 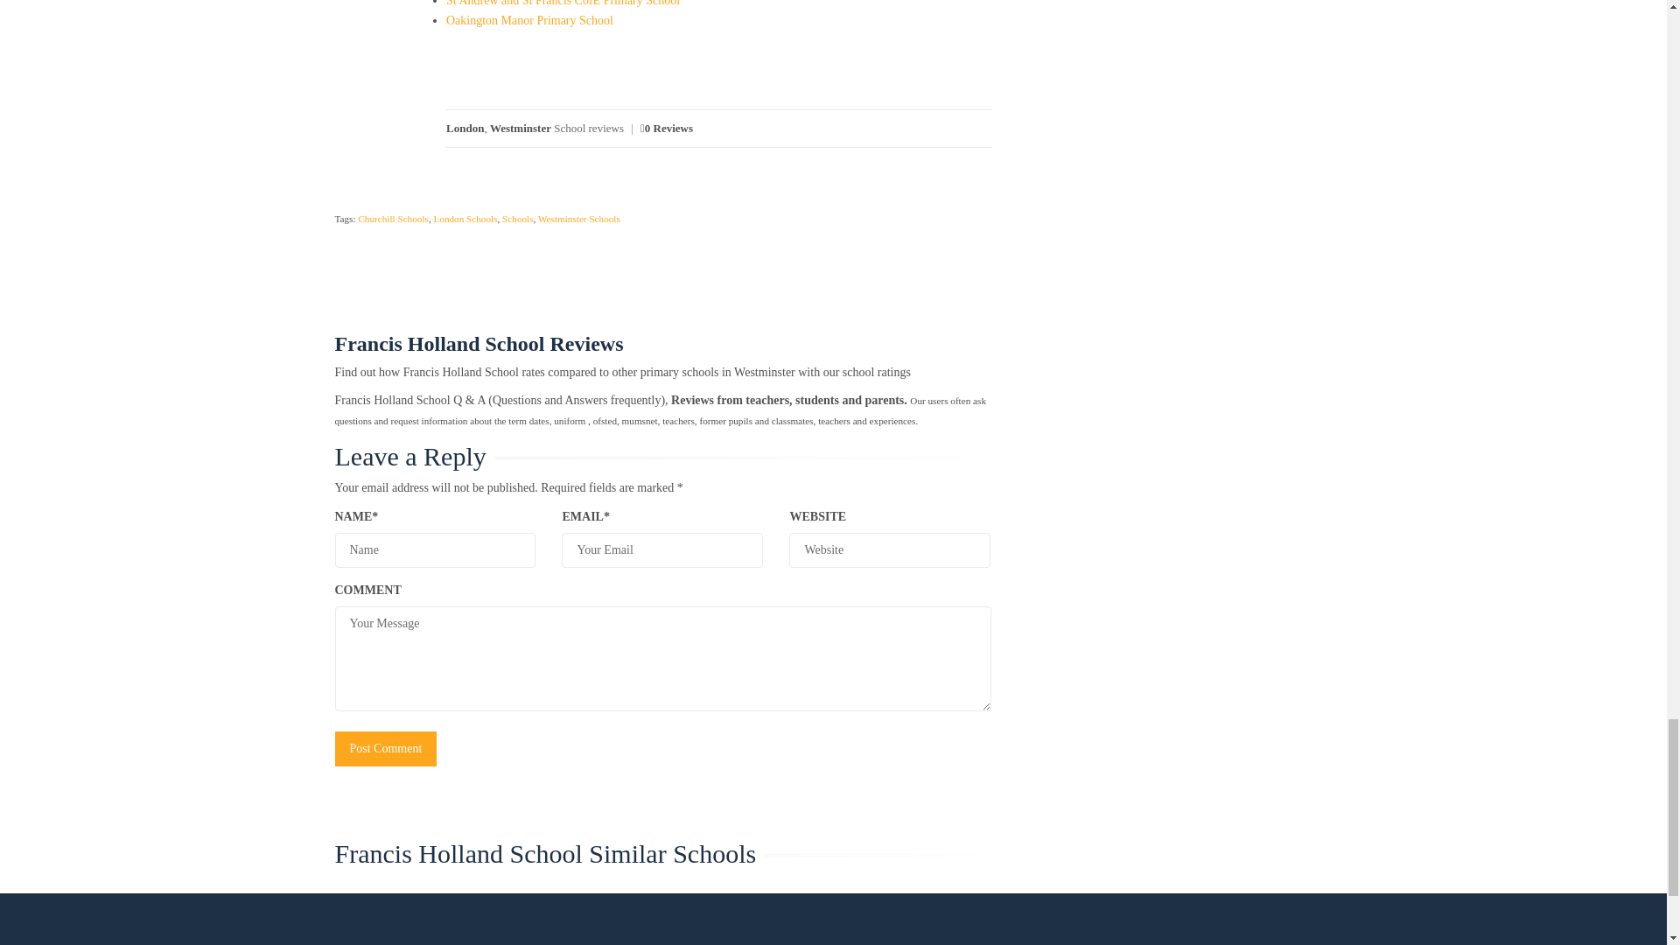 I want to click on Westminster, so click(x=520, y=128).